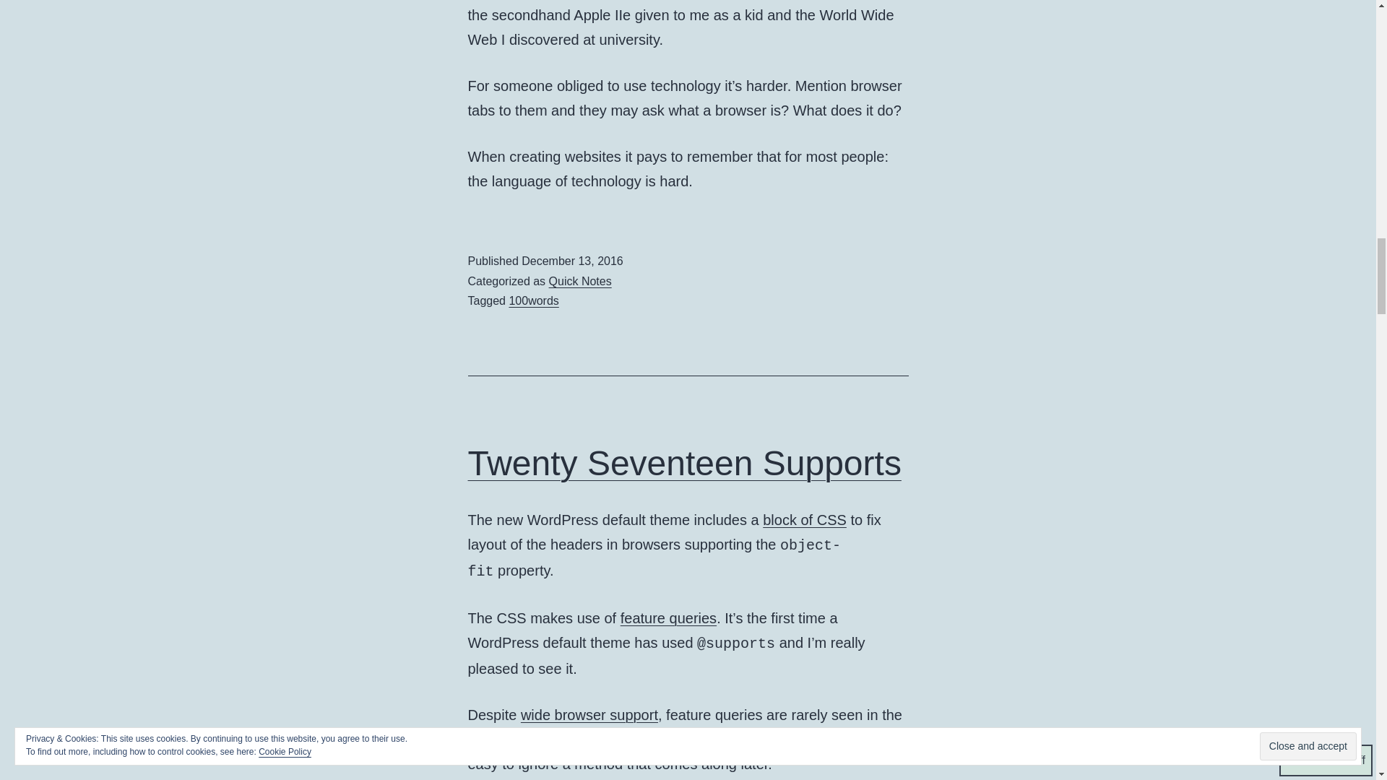  I want to click on feature queries, so click(668, 618).